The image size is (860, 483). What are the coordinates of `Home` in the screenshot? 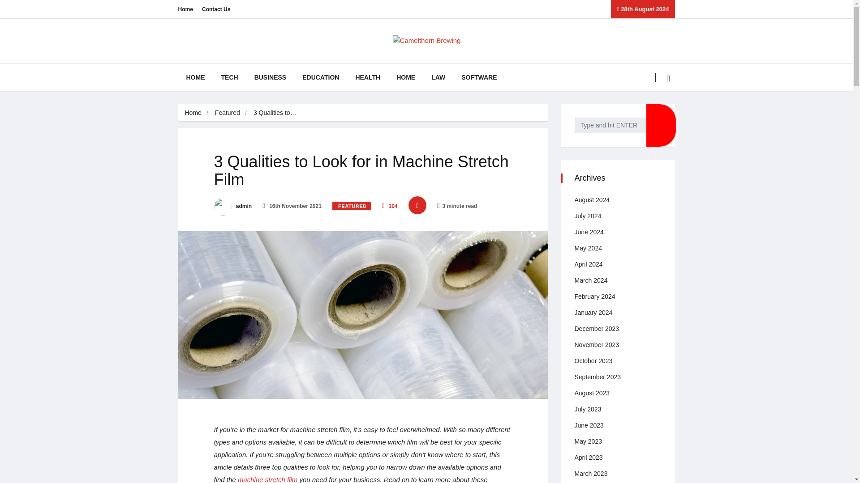 It's located at (193, 113).